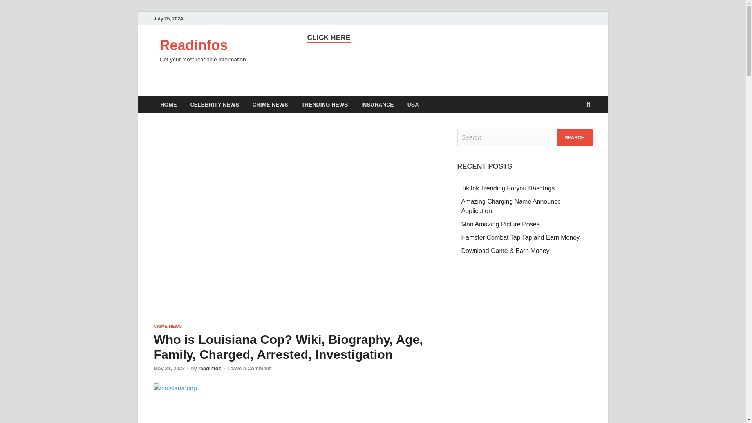 This screenshot has width=752, height=423. What do you see at coordinates (575, 137) in the screenshot?
I see `Search` at bounding box center [575, 137].